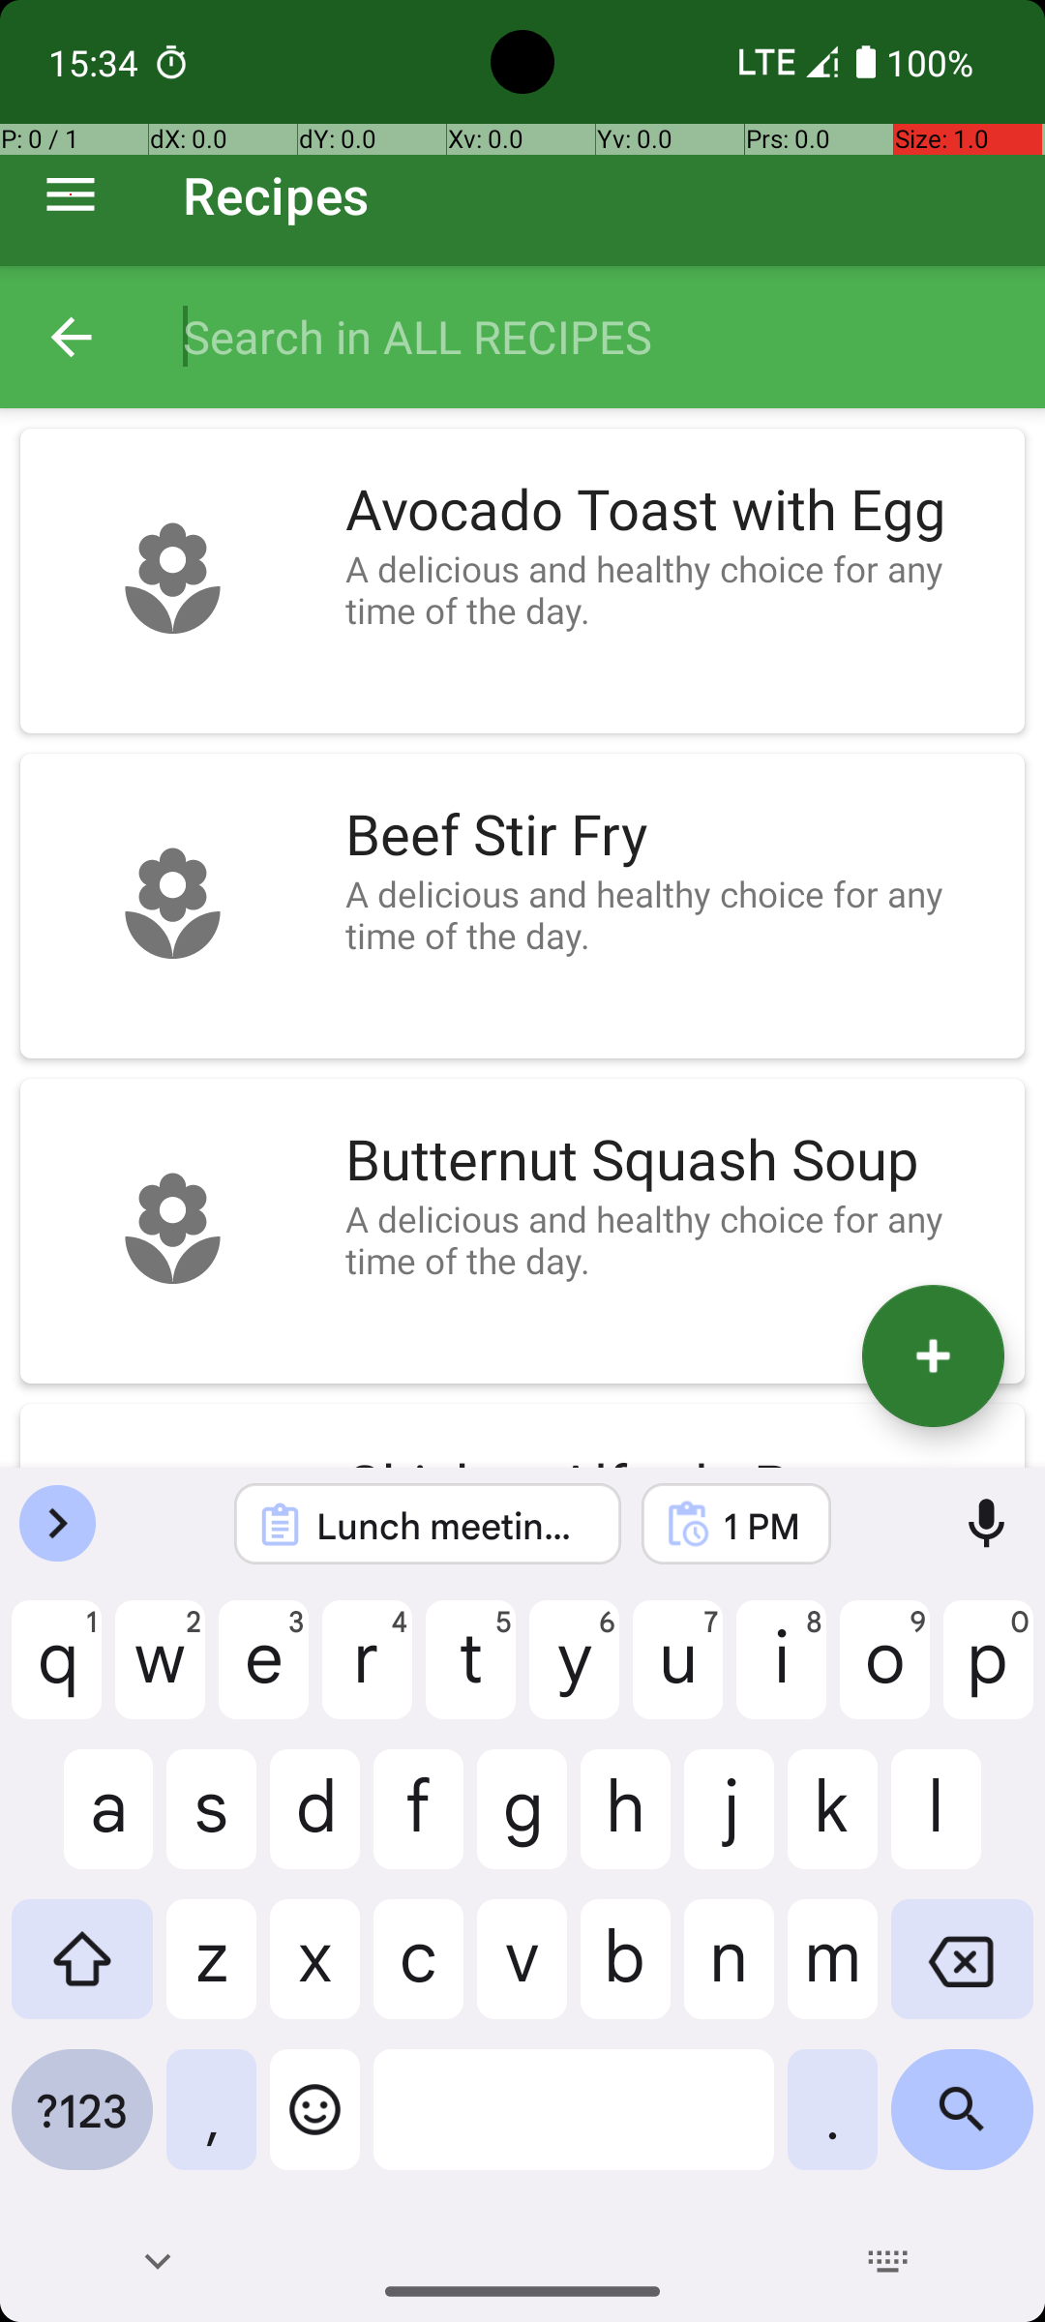 The height and width of the screenshot is (2322, 1045). What do you see at coordinates (761, 1525) in the screenshot?
I see `1 PM` at bounding box center [761, 1525].